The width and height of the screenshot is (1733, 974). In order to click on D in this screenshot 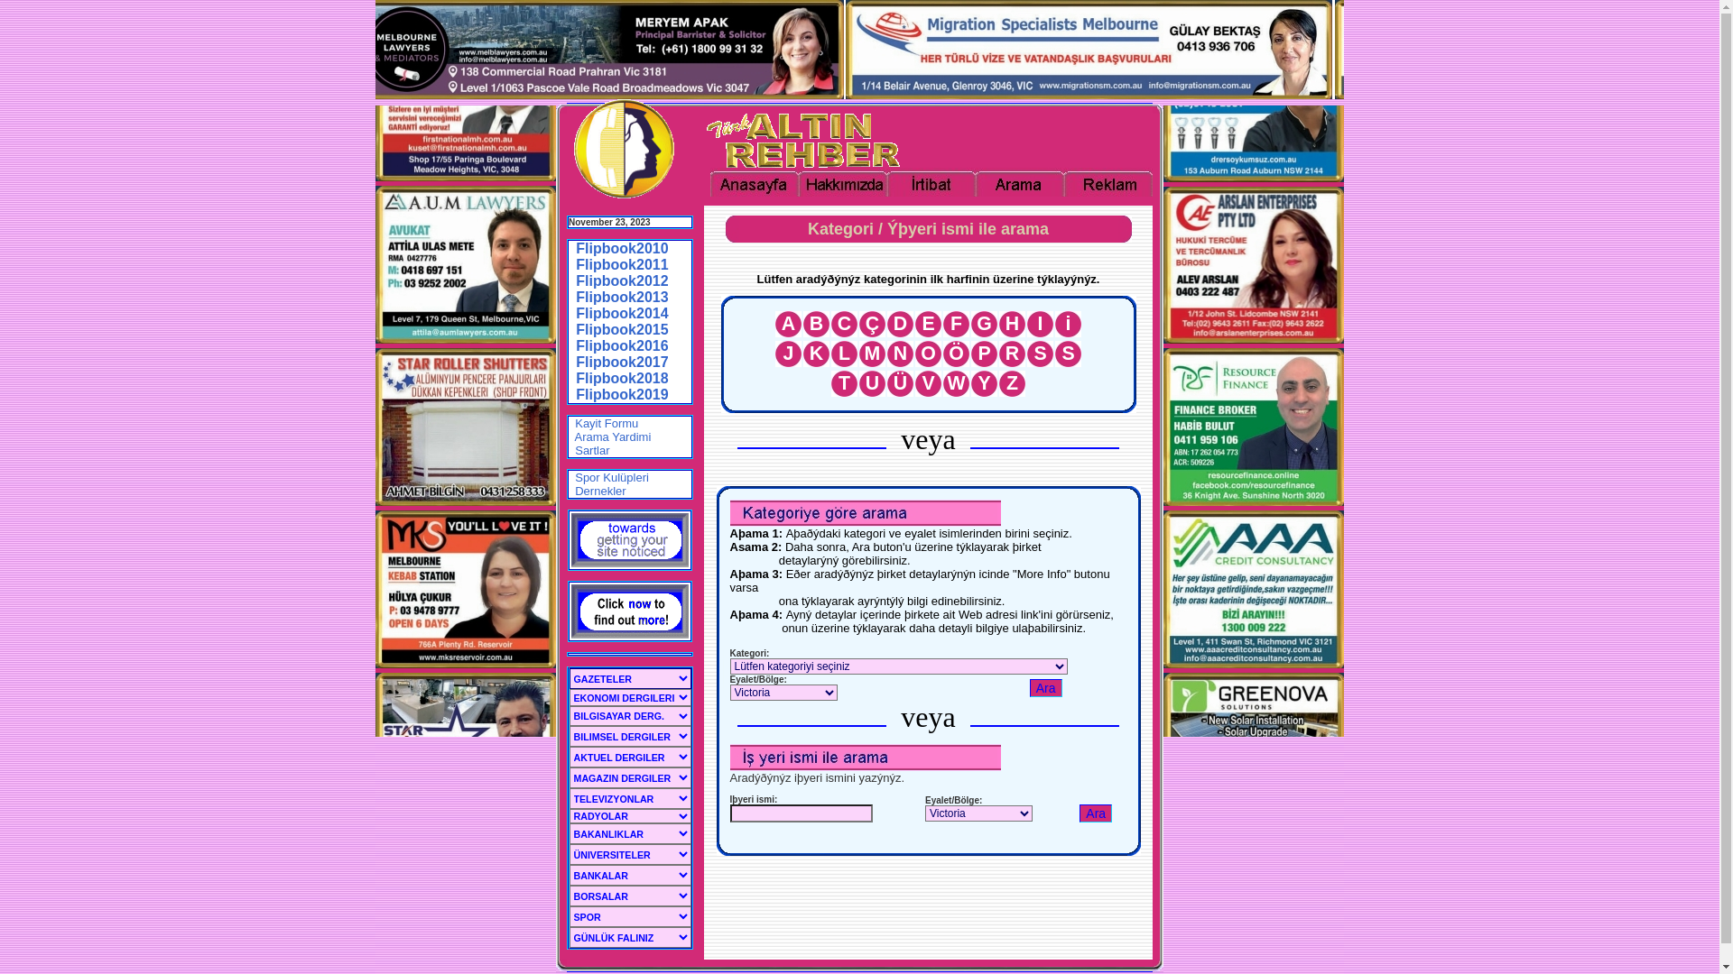, I will do `click(901, 326)`.